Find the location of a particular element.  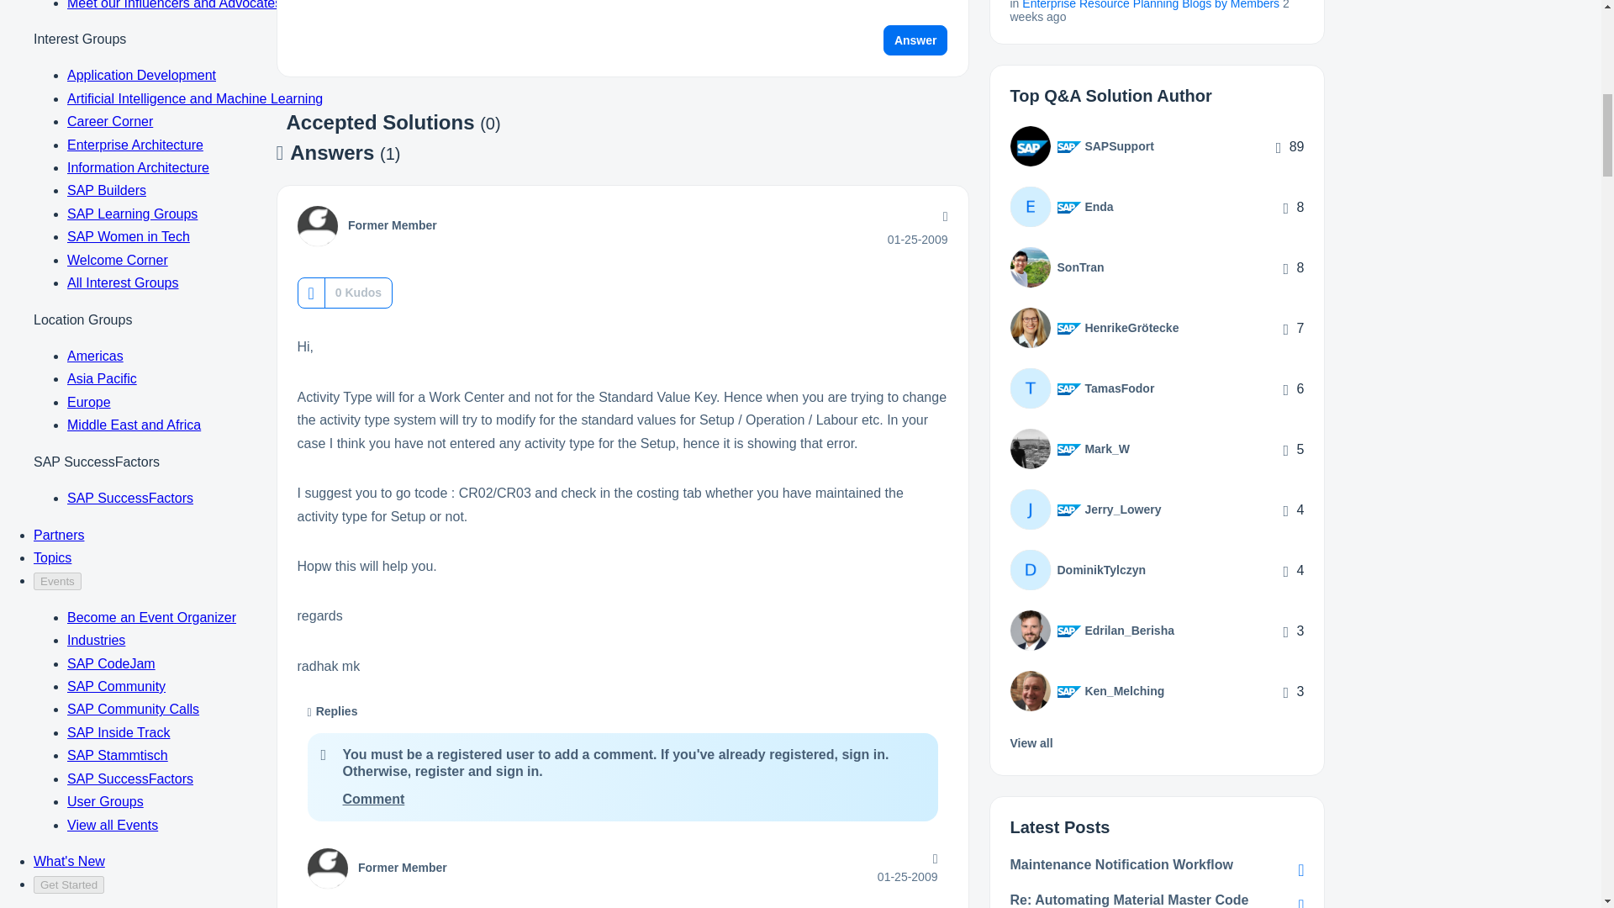

Answer is located at coordinates (915, 40).